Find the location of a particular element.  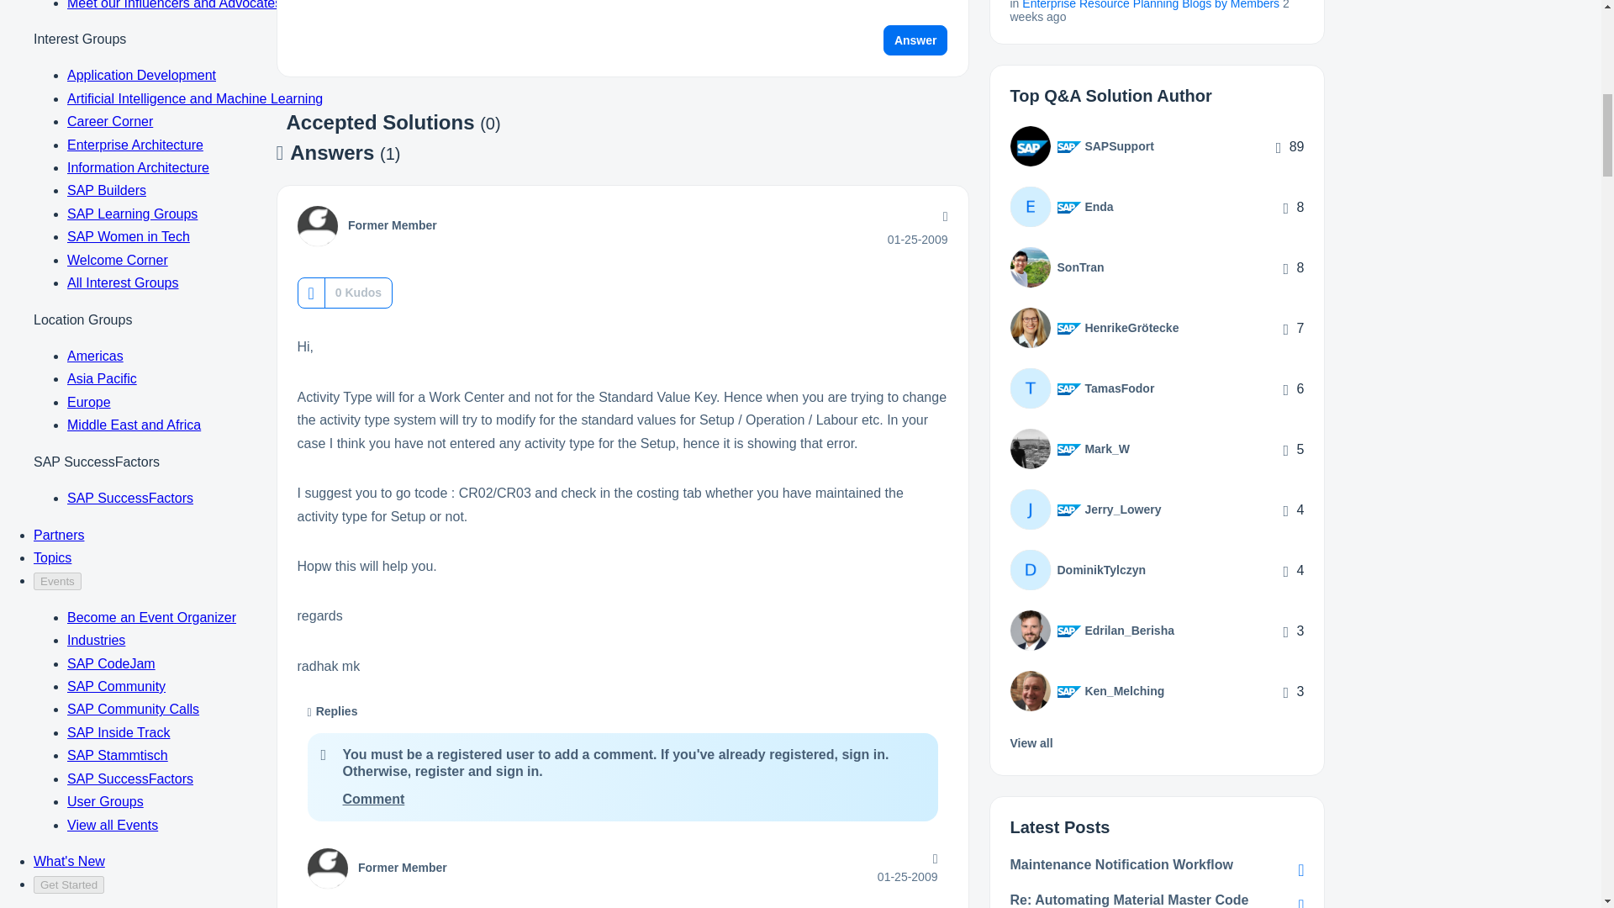

Answer is located at coordinates (915, 40).